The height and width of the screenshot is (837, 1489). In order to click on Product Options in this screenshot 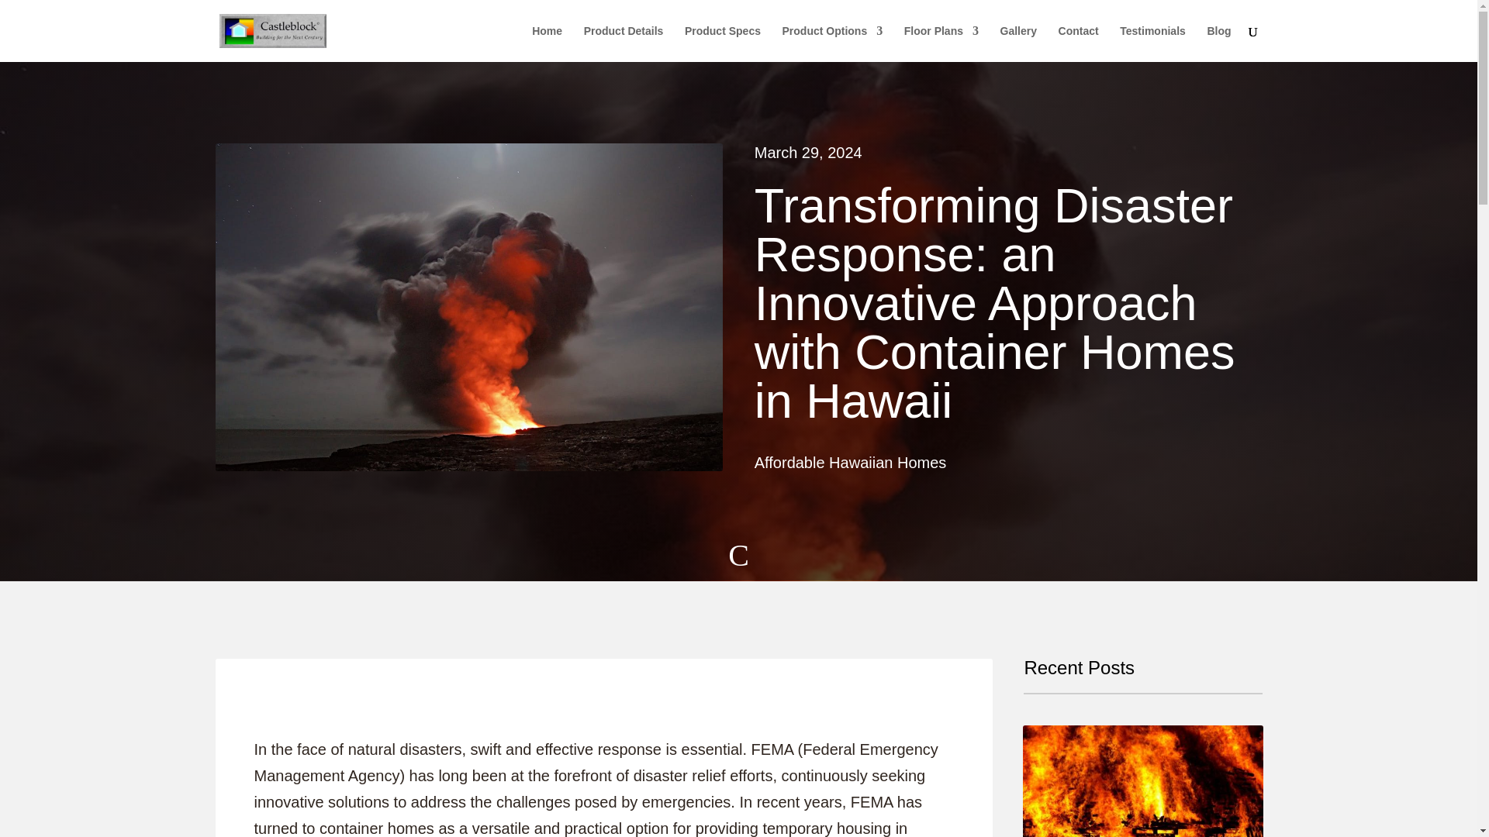, I will do `click(833, 43)`.